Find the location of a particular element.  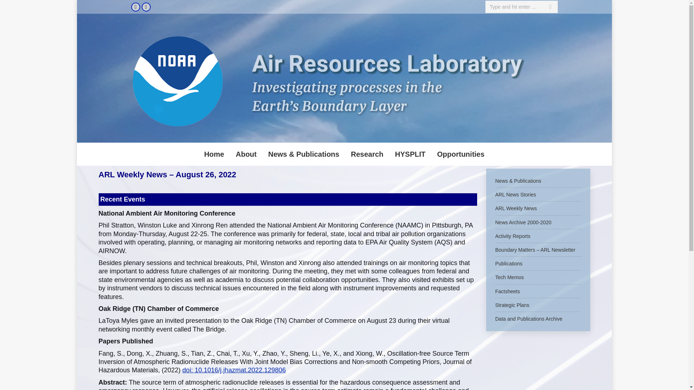

Search form is located at coordinates (521, 6).